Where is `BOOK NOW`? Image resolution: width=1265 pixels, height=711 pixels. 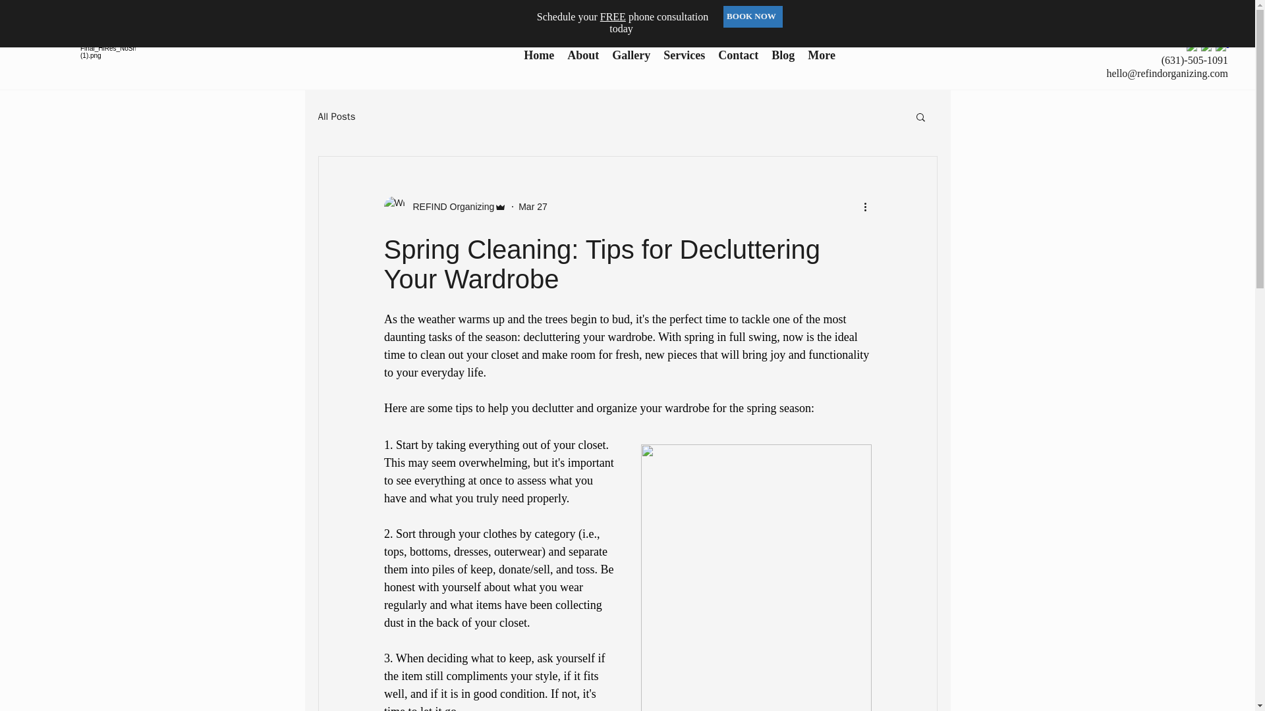
BOOK NOW is located at coordinates (753, 16).